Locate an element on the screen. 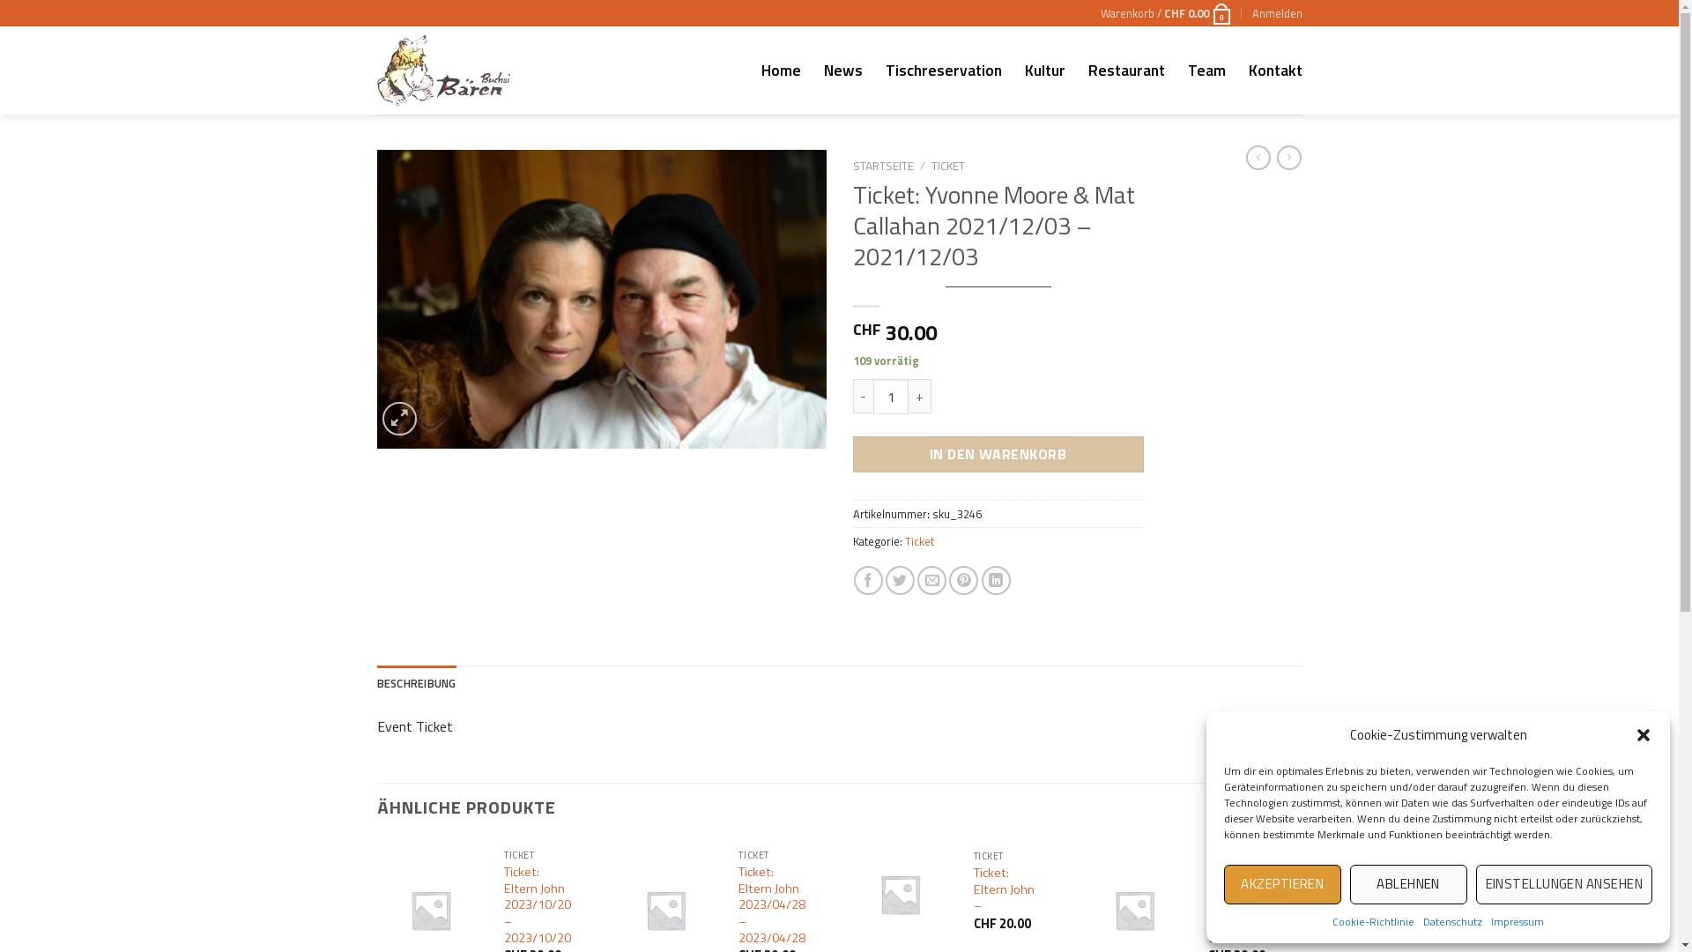 This screenshot has width=1692, height=952. Restaurant is located at coordinates (1126, 71).